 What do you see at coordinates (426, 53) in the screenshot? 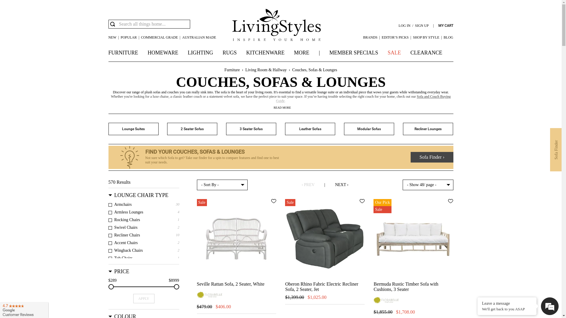
I see `CLEARANCE` at bounding box center [426, 53].